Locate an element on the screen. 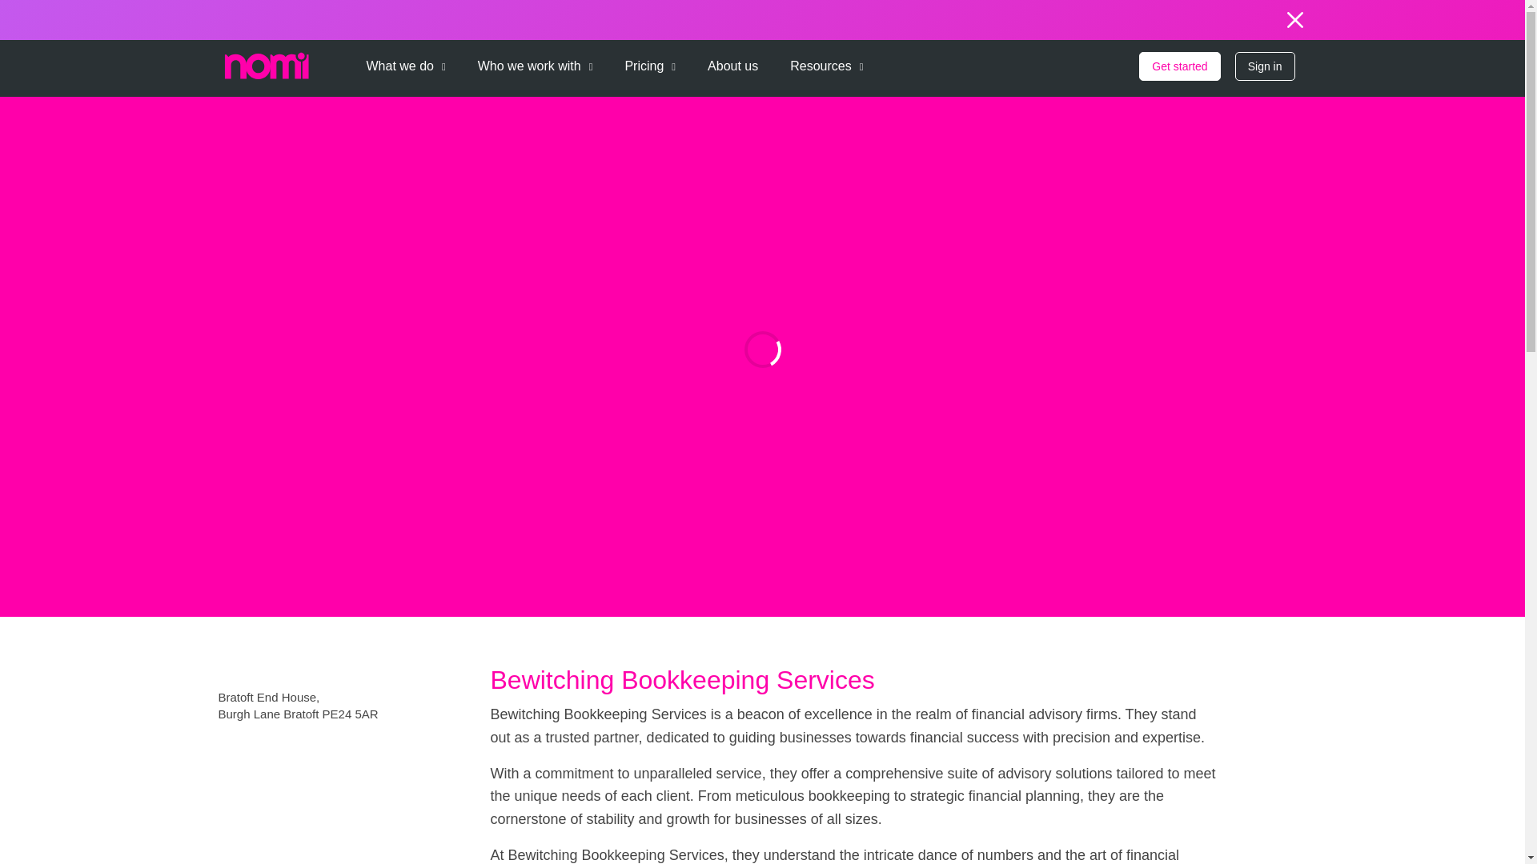 The image size is (1537, 864). Who we work with is located at coordinates (536, 62).